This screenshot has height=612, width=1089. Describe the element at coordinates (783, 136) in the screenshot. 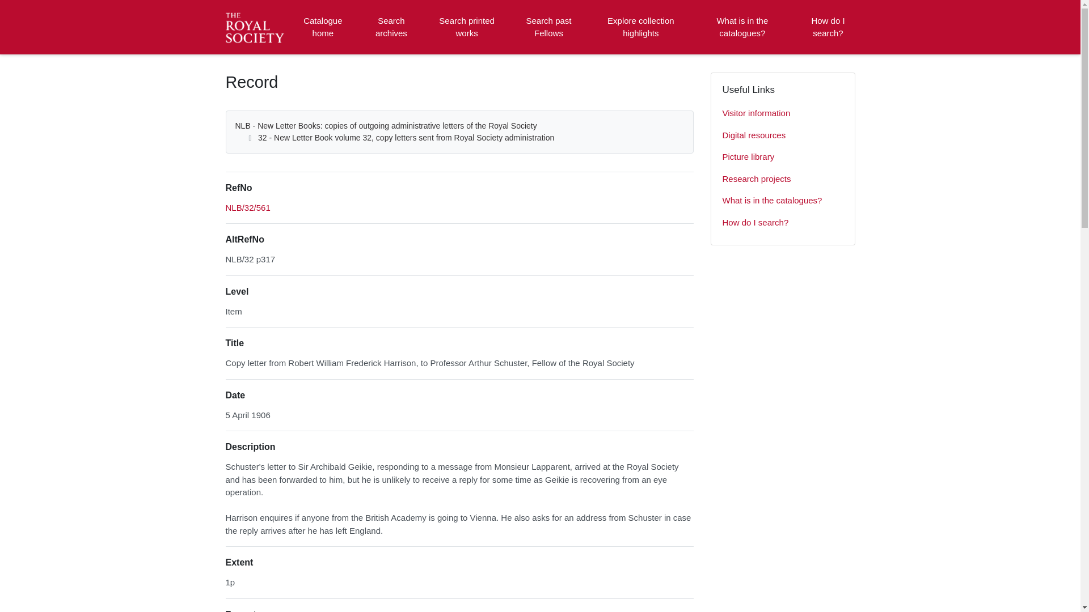

I see `Digital resources` at that location.